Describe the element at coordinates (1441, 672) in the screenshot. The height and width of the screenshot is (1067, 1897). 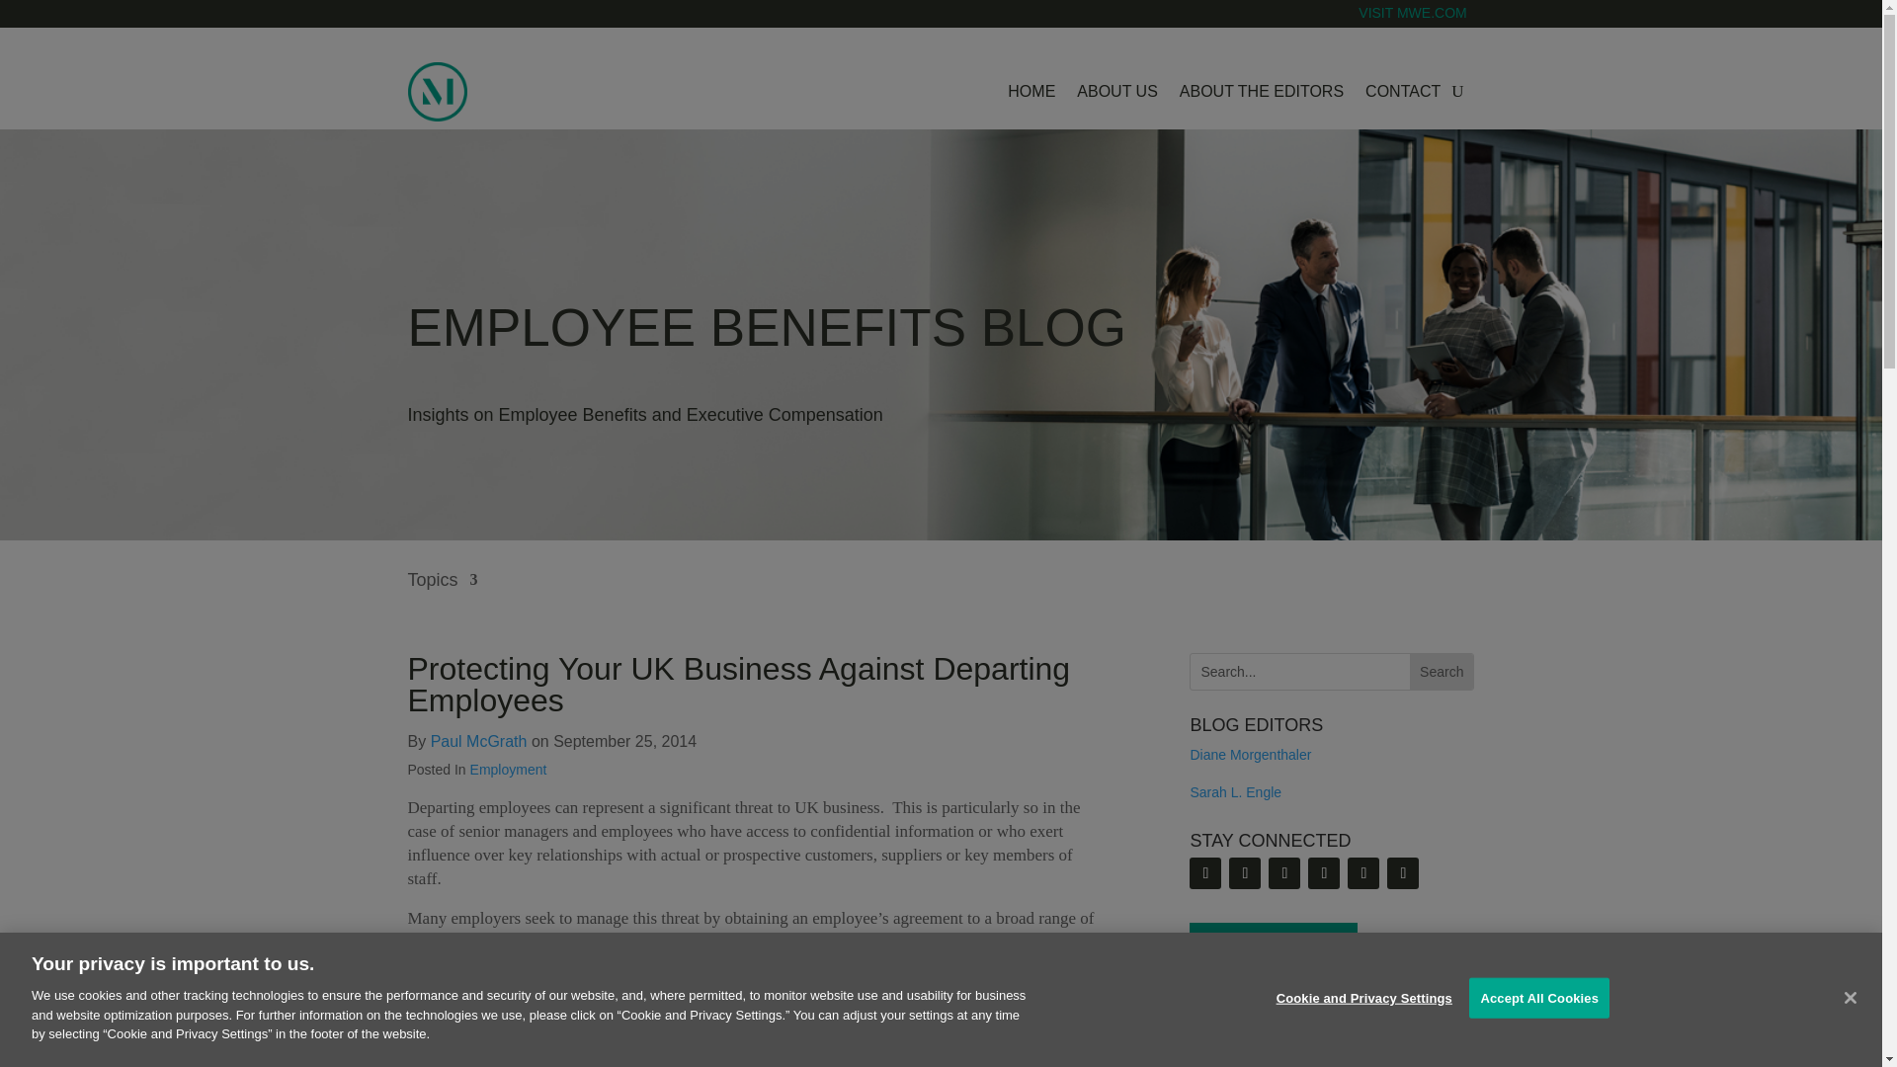
I see `Search` at that location.